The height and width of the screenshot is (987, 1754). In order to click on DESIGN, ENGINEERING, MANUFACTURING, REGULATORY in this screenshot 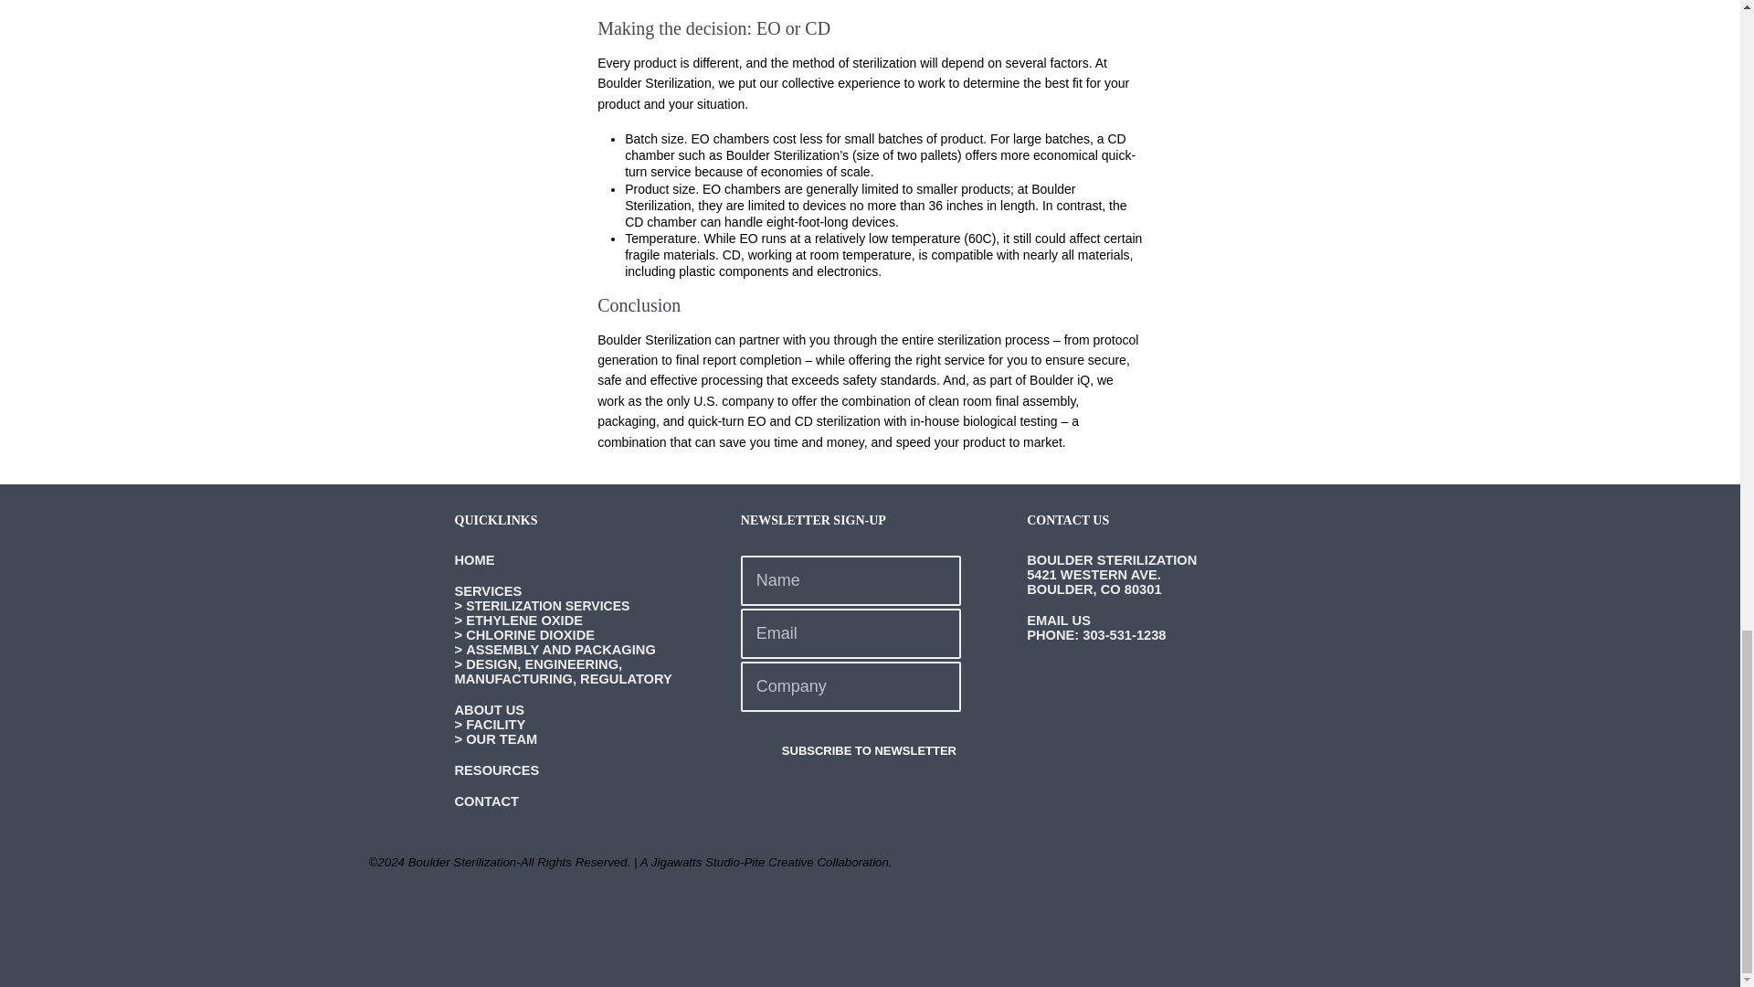, I will do `click(563, 671)`.